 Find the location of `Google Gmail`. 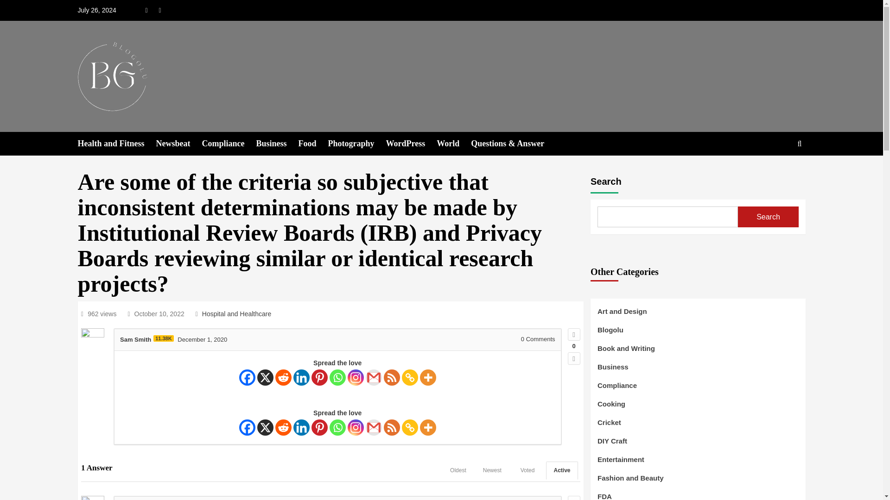

Google Gmail is located at coordinates (374, 377).